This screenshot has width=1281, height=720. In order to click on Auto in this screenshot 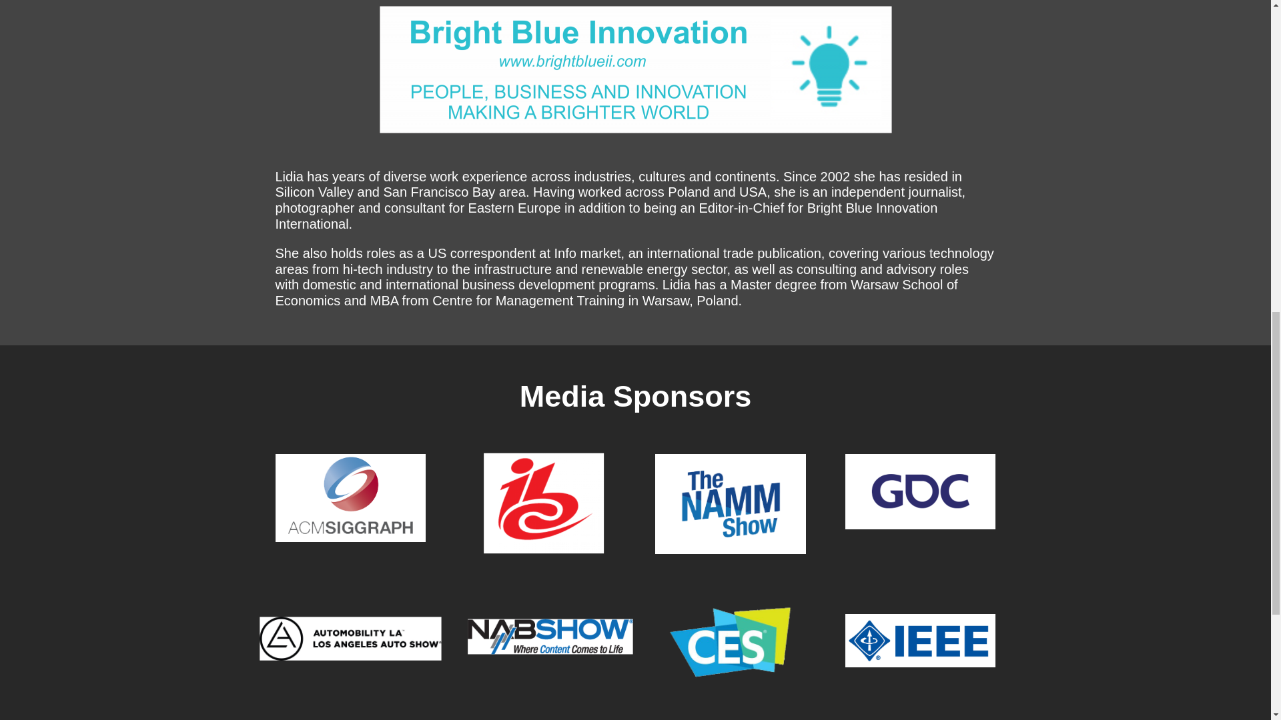, I will do `click(335, 634)`.